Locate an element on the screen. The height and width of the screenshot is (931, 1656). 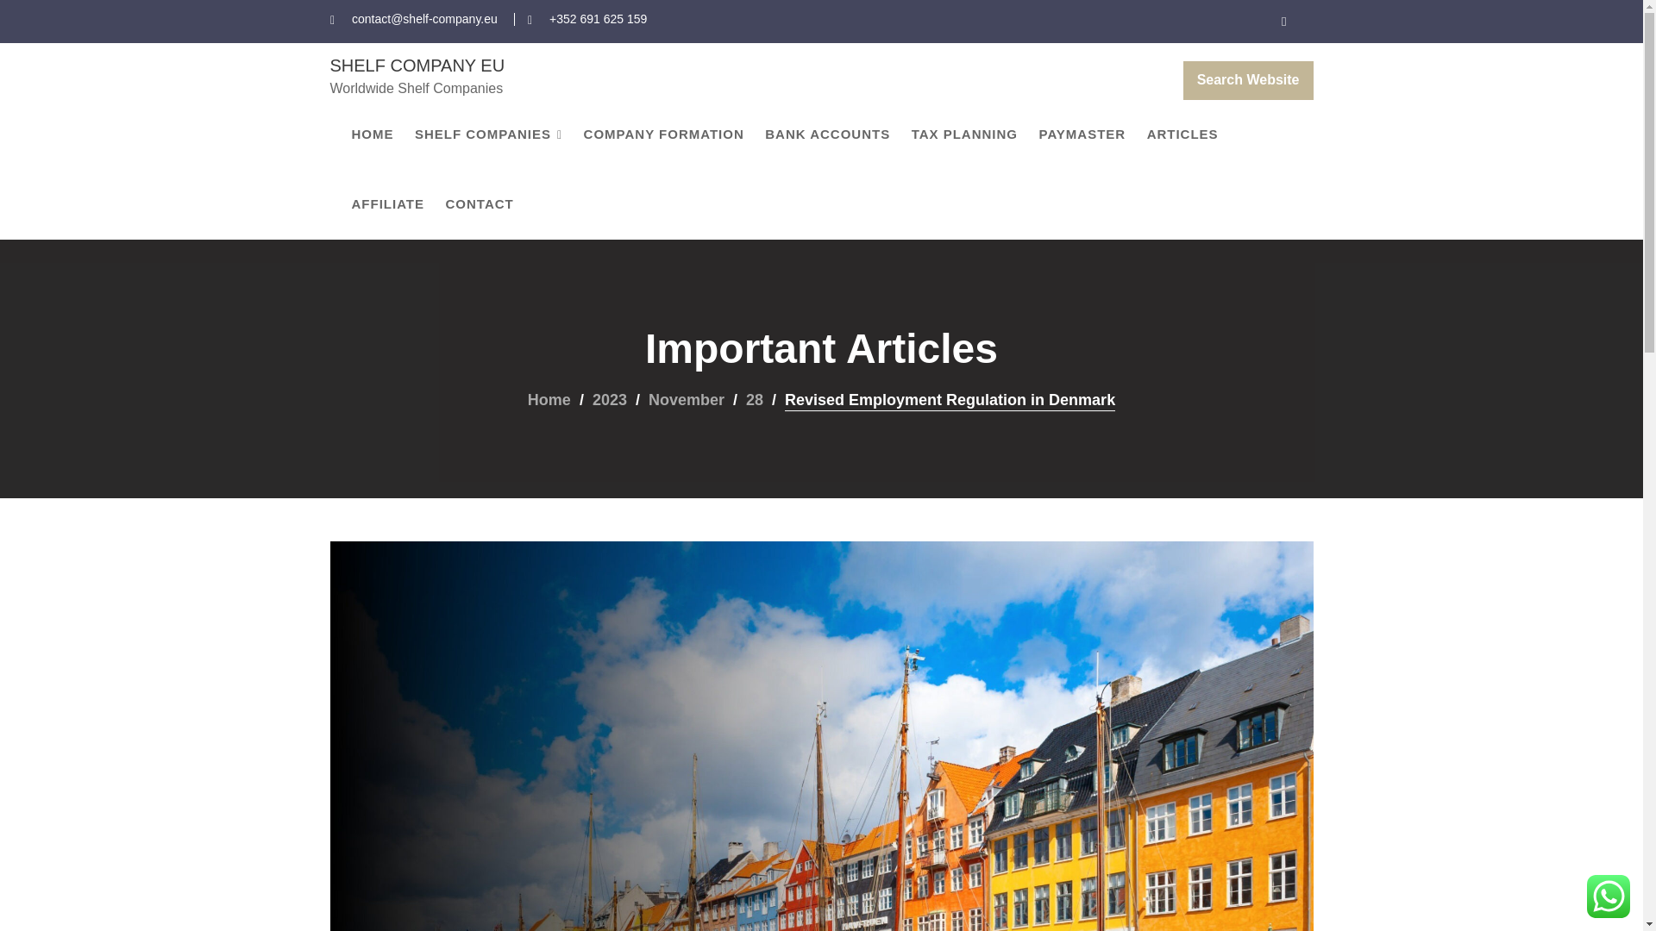
PAYMASTER is located at coordinates (1082, 134).